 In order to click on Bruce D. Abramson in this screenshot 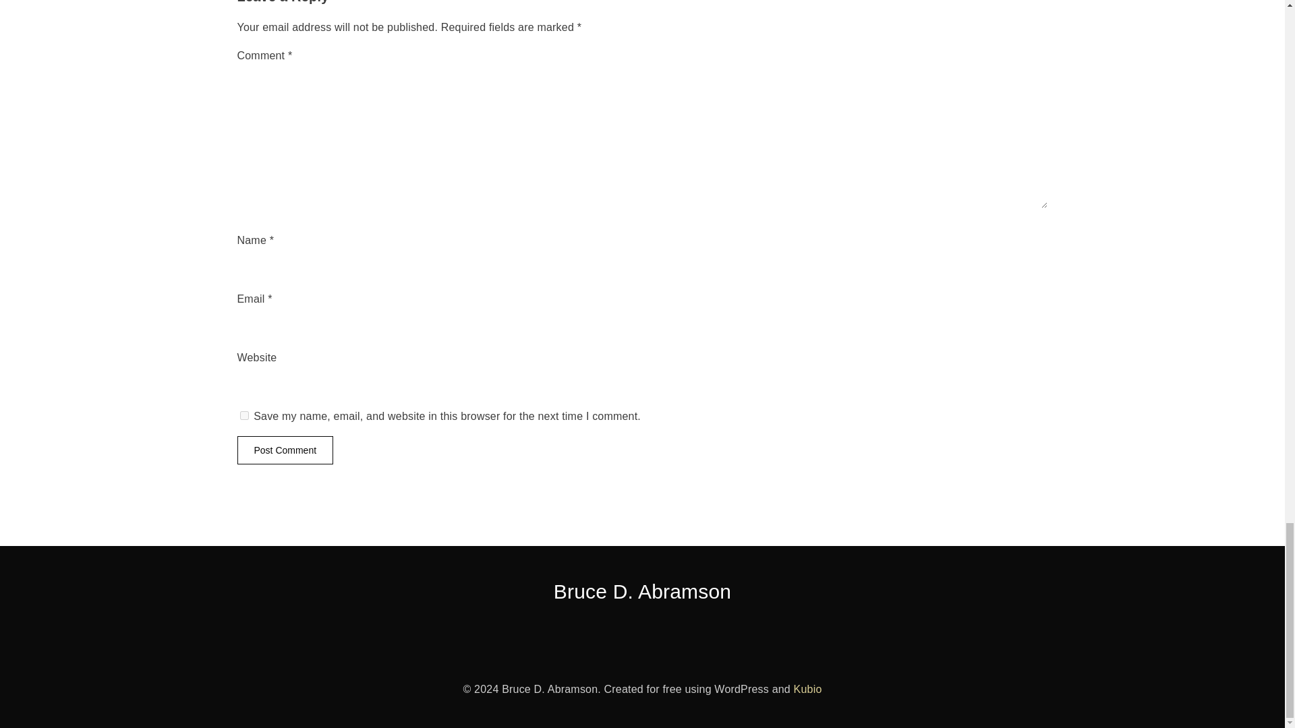, I will do `click(643, 591)`.